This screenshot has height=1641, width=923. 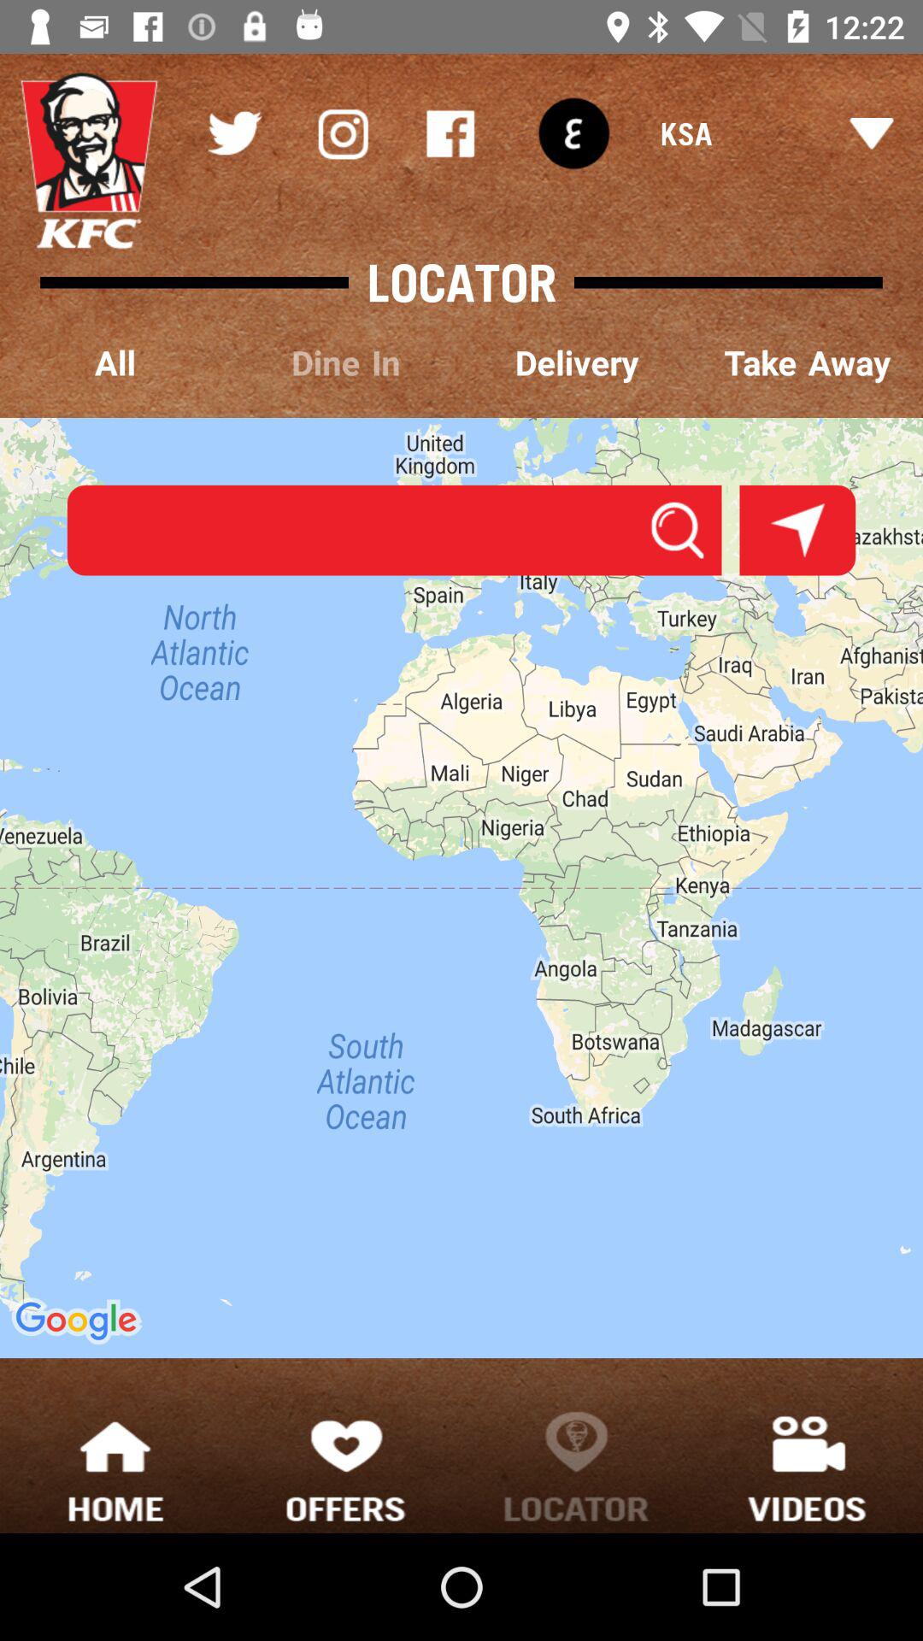 I want to click on open icon to the left of delivery item, so click(x=346, y=364).